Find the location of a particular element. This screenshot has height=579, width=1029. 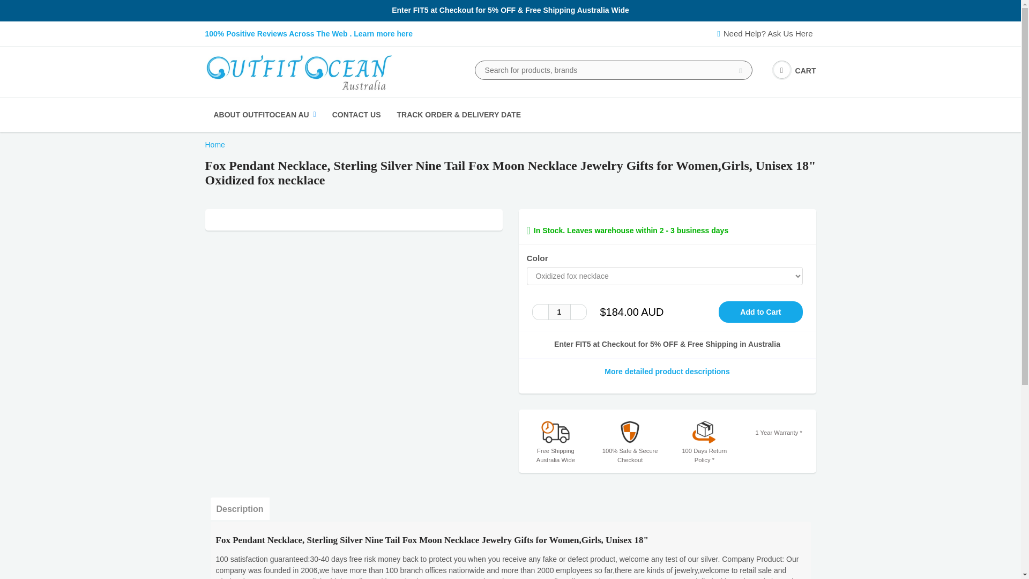

CART is located at coordinates (794, 71).